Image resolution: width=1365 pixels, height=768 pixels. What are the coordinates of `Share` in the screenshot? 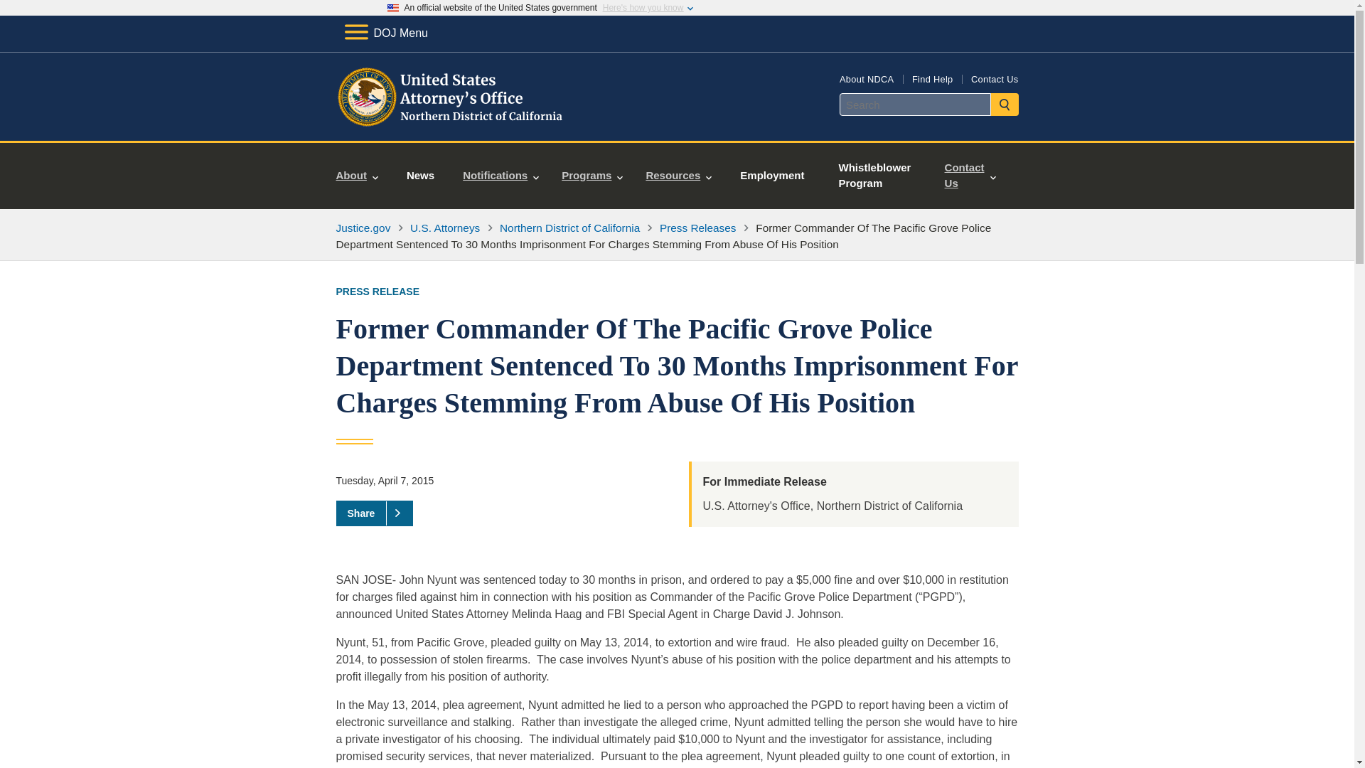 It's located at (374, 513).